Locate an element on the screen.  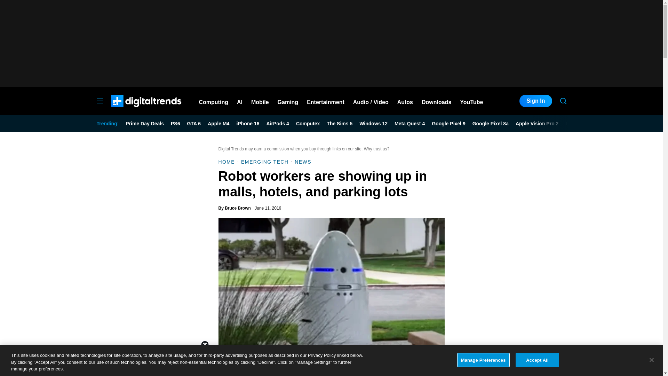
Downloads is located at coordinates (436, 101).